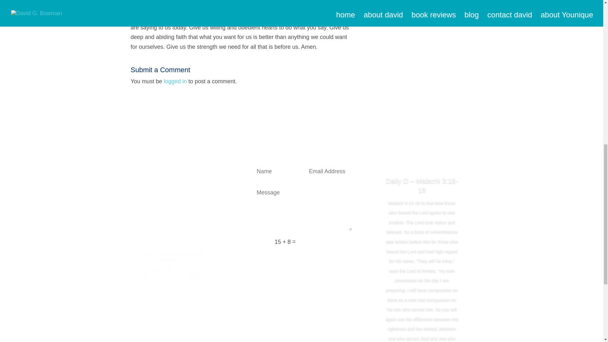 This screenshot has width=608, height=342. Describe the element at coordinates (172, 168) in the screenshot. I see `Follow on Twitter` at that location.